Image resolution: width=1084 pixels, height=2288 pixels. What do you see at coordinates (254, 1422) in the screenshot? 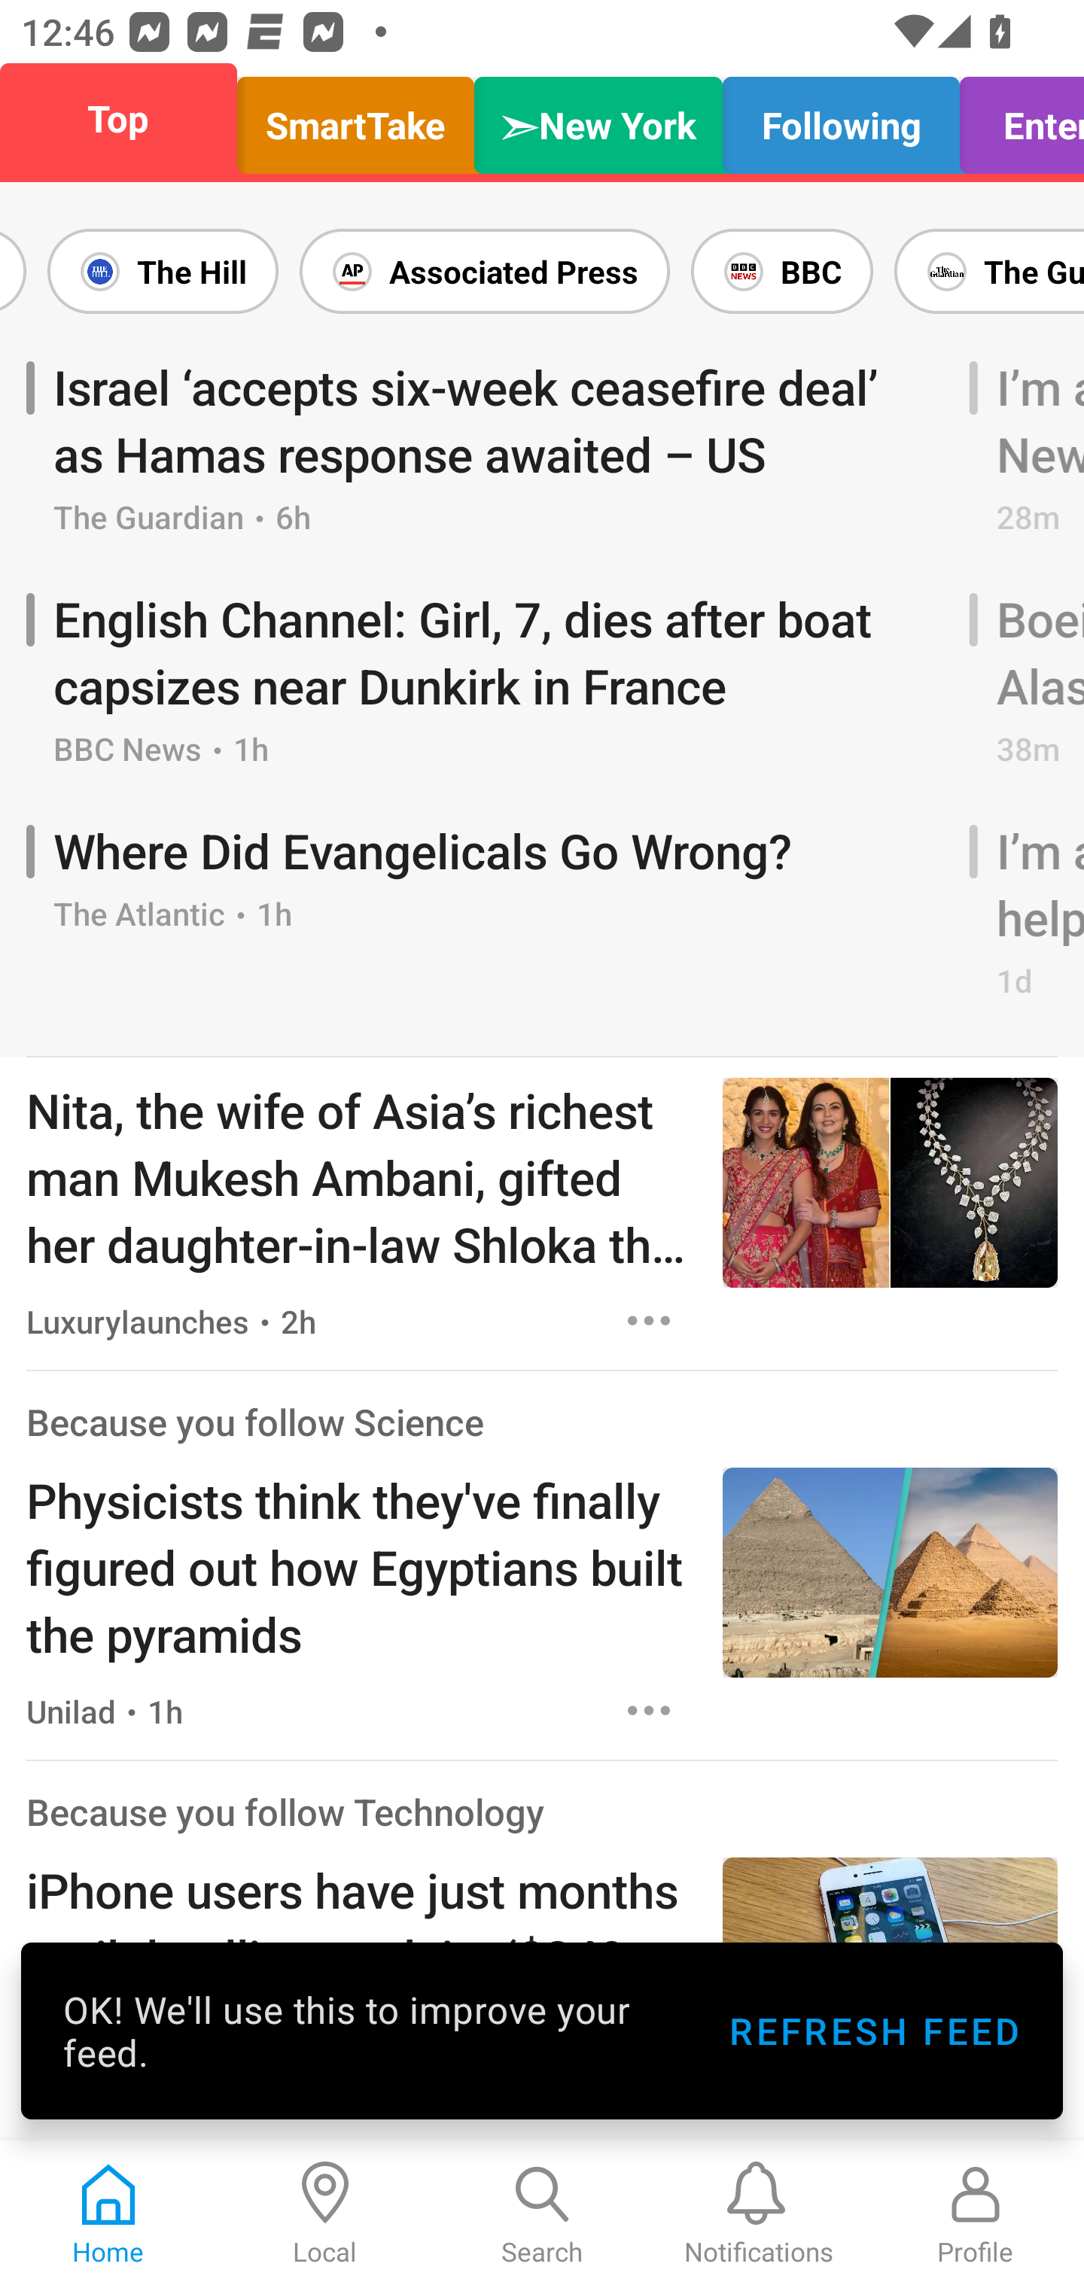
I see `Because you follow Science` at bounding box center [254, 1422].